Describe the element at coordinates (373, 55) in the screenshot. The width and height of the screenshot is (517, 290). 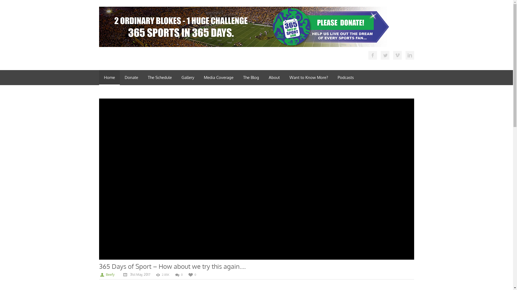
I see `Become a fan on Facebook` at that location.